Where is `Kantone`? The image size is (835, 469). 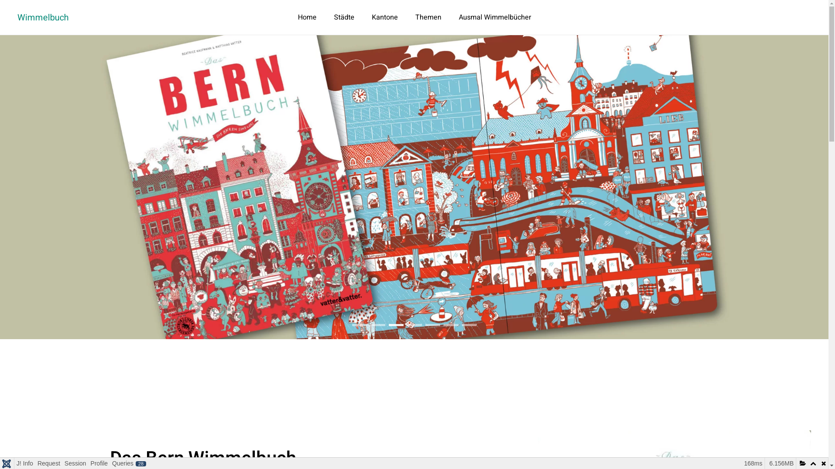 Kantone is located at coordinates (384, 17).